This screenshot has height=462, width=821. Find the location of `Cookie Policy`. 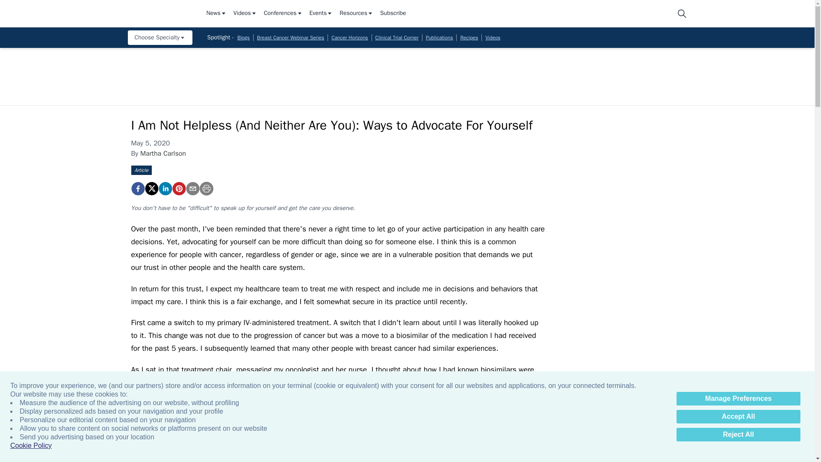

Cookie Policy is located at coordinates (31, 446).